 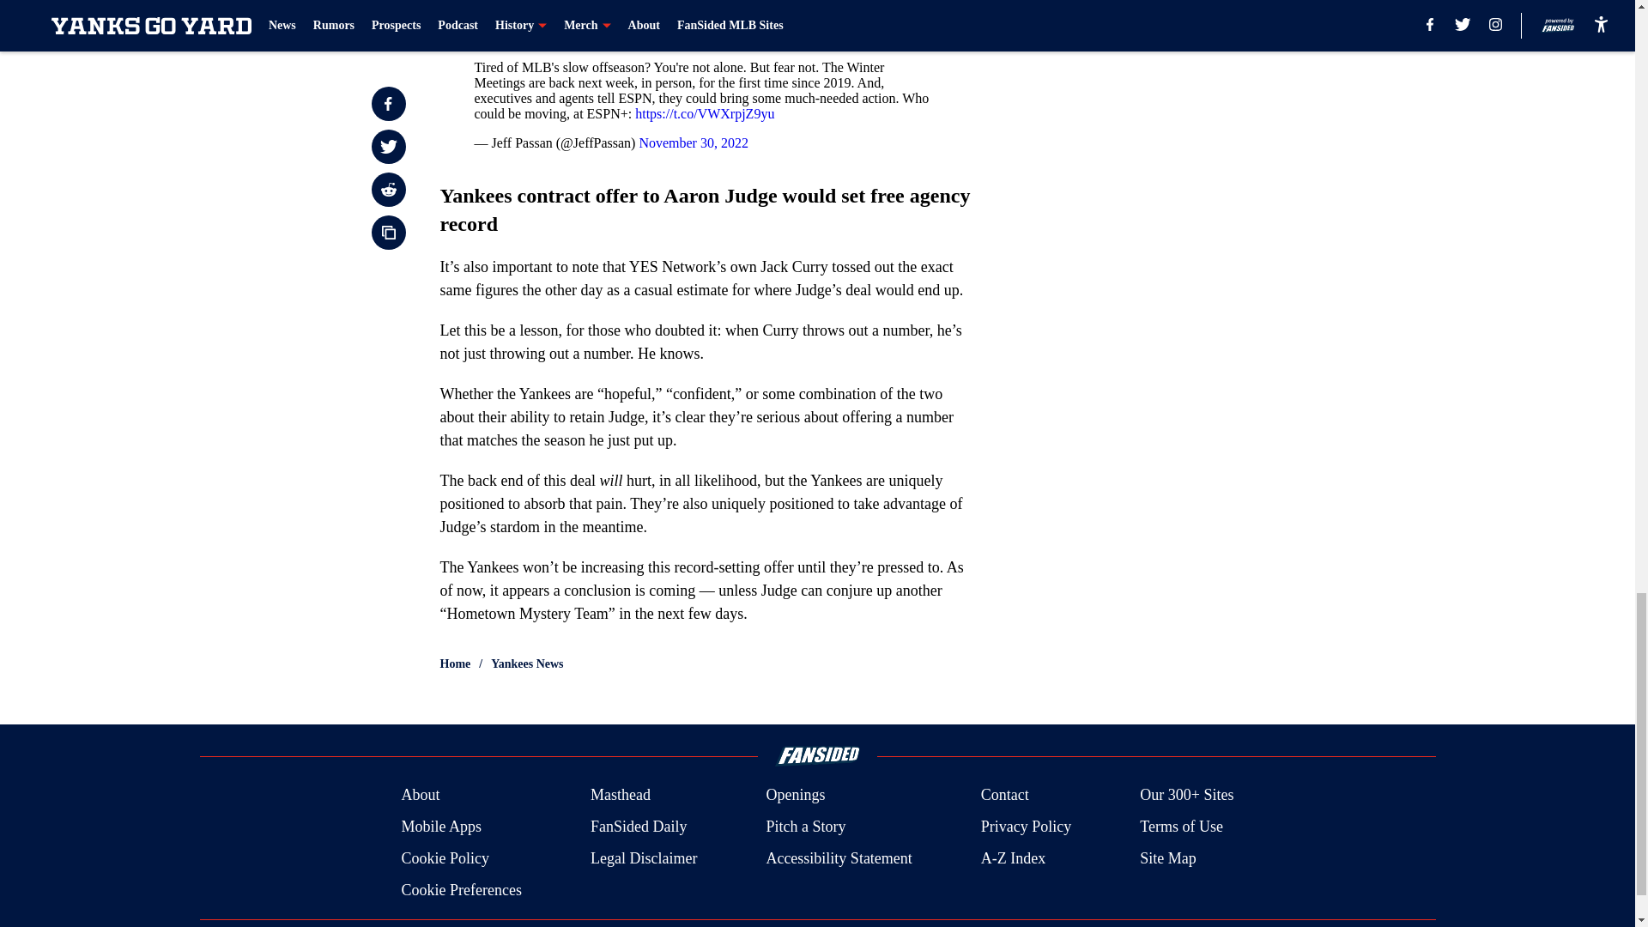 What do you see at coordinates (1027, 827) in the screenshot?
I see `Privacy Policy` at bounding box center [1027, 827].